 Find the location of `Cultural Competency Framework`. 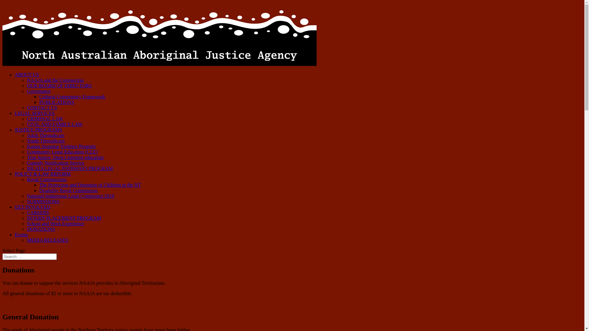

Cultural Competency Framework is located at coordinates (72, 97).